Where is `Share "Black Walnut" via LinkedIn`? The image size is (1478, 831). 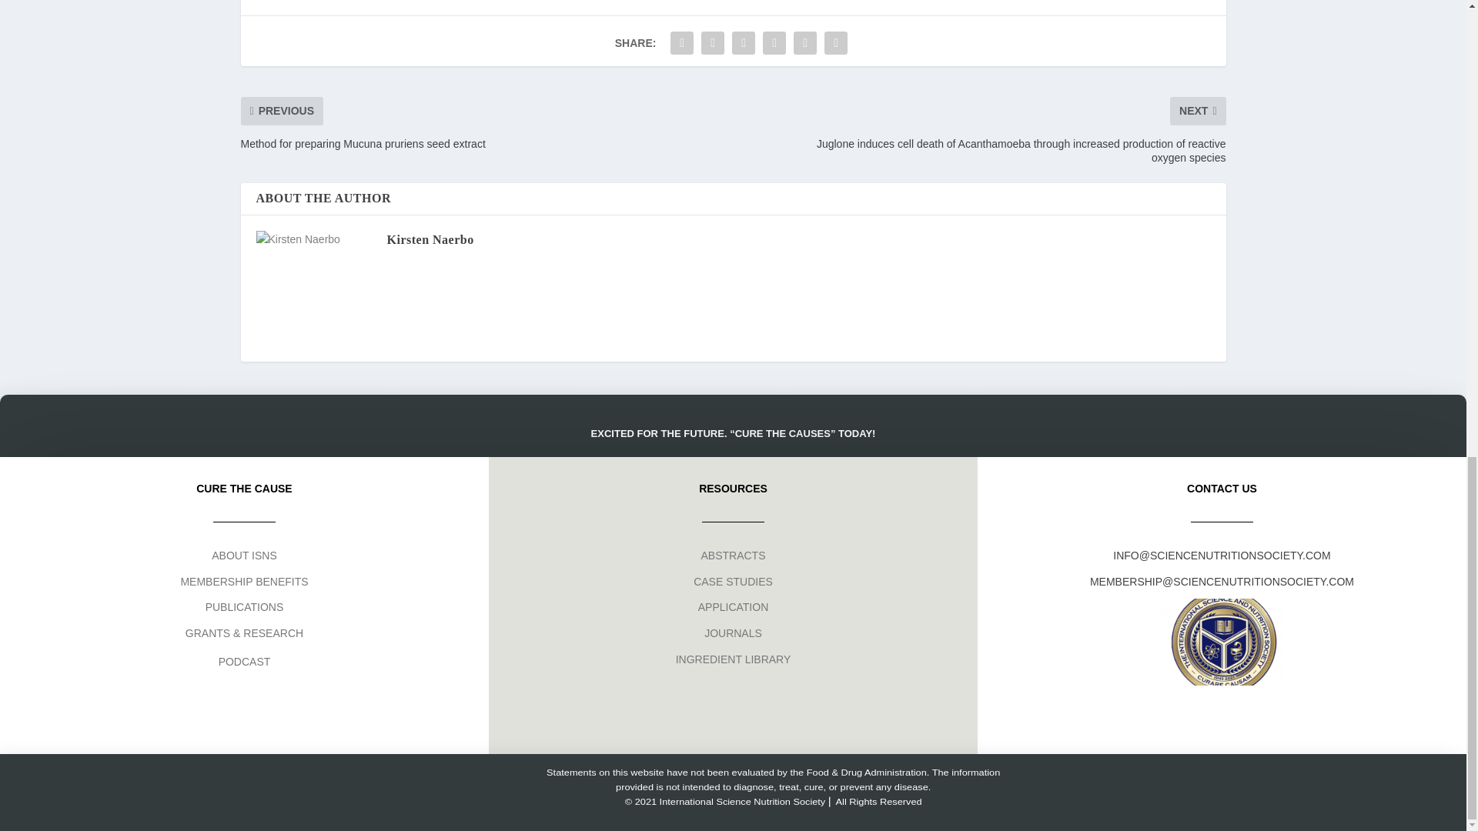
Share "Black Walnut" via LinkedIn is located at coordinates (774, 42).